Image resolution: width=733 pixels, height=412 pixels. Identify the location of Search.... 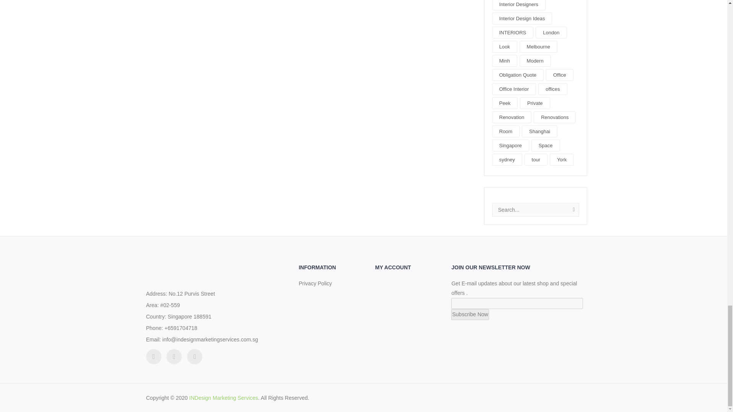
(536, 210).